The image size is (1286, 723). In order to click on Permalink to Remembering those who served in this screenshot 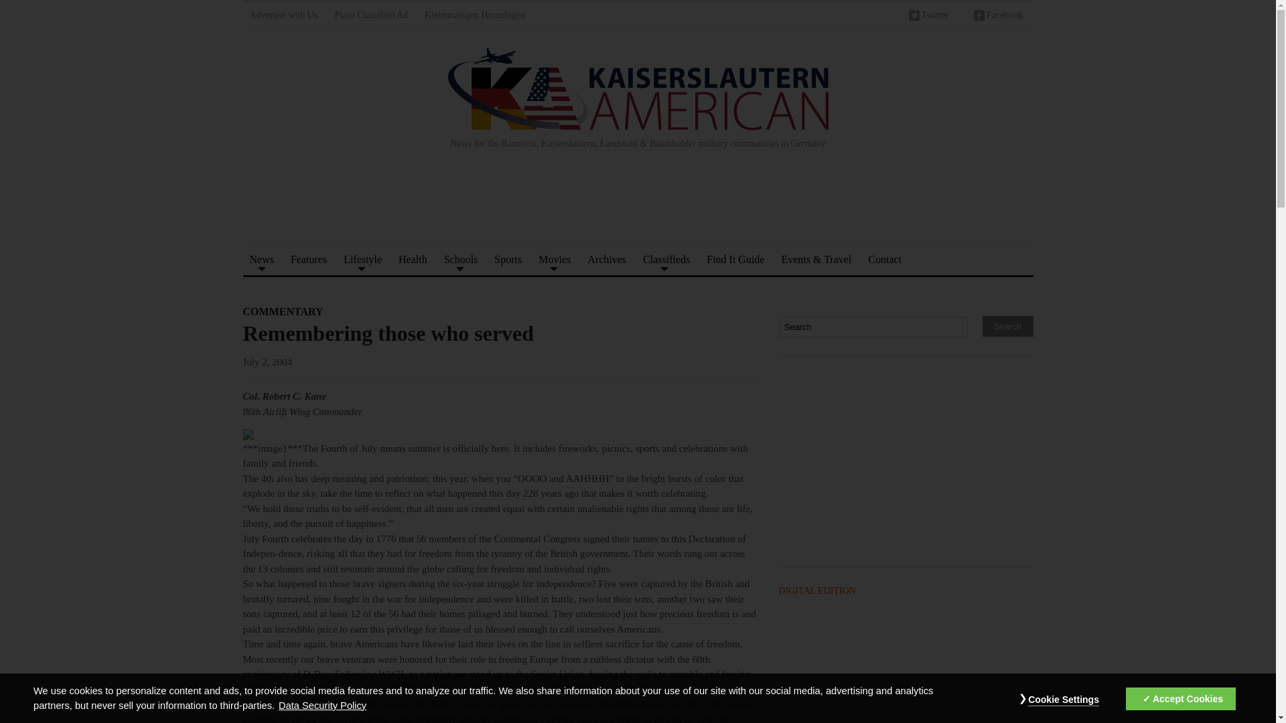, I will do `click(388, 333)`.